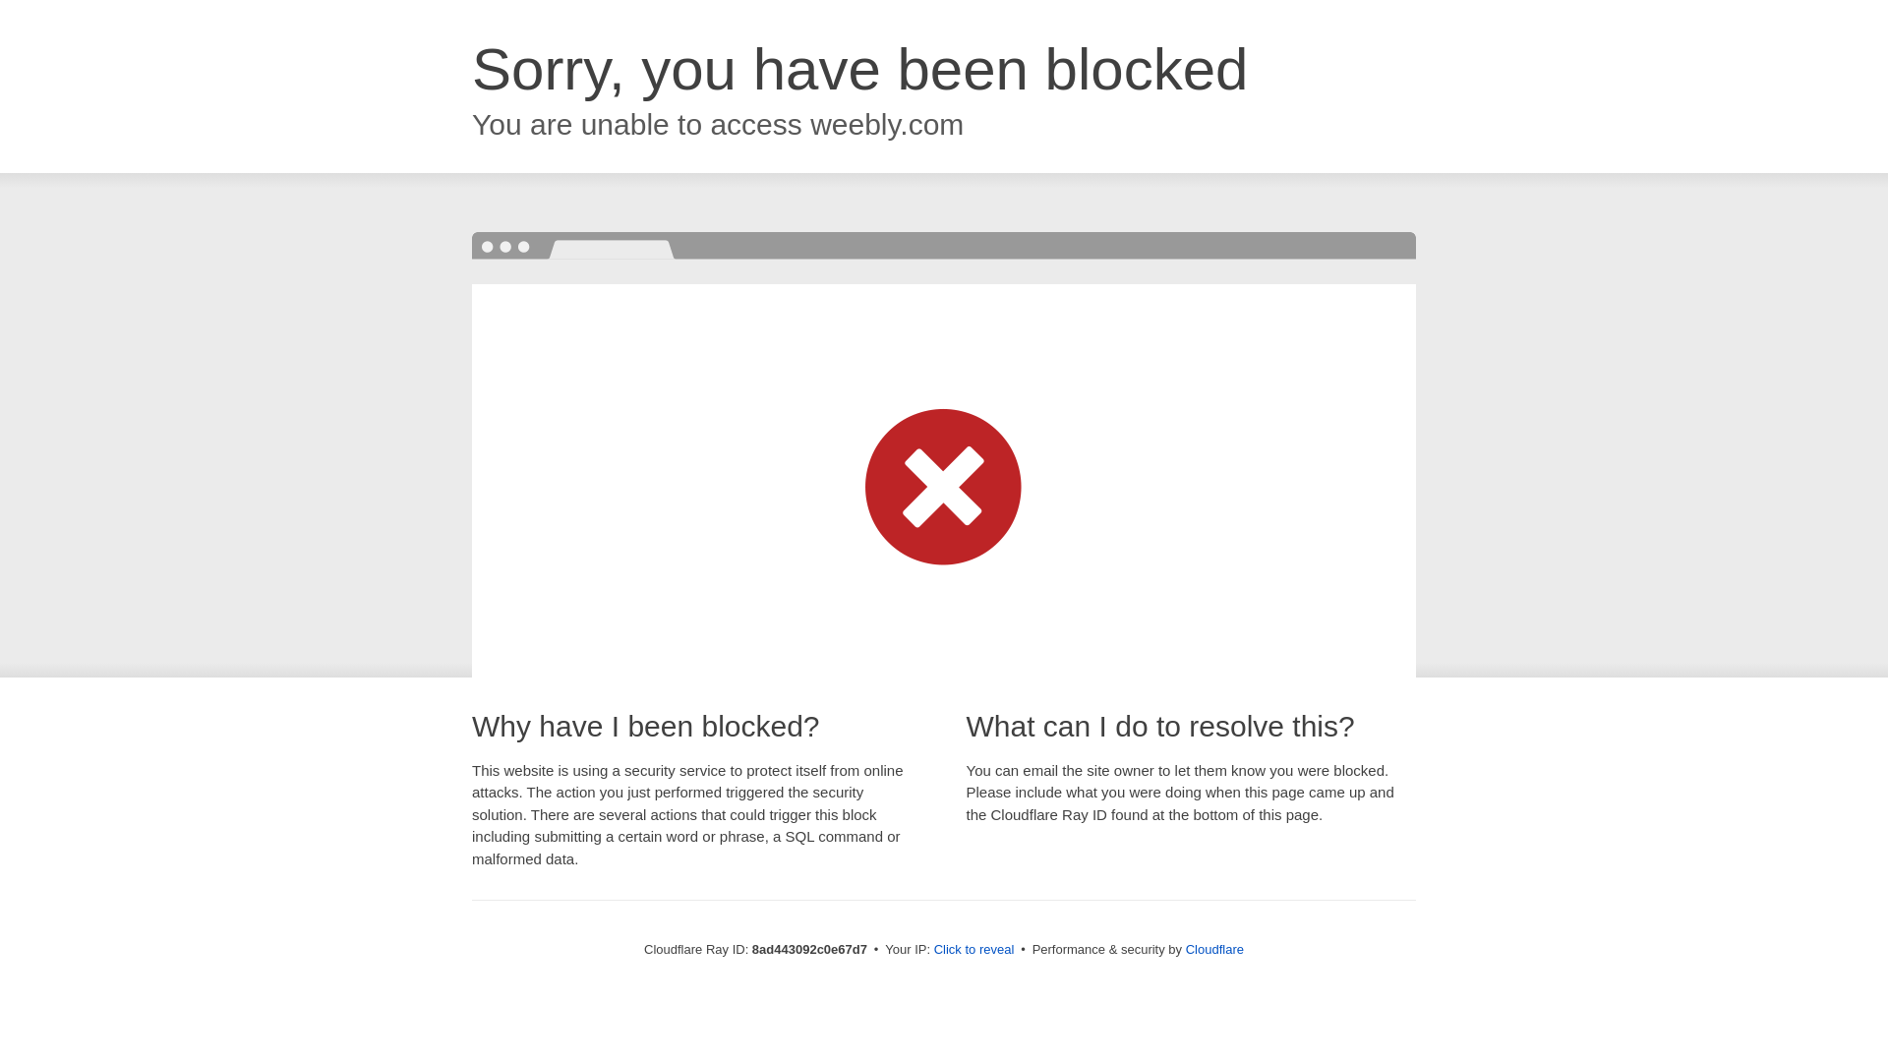 The height and width of the screenshot is (1062, 1888). Describe the element at coordinates (1214, 949) in the screenshot. I see `Cloudflare` at that location.